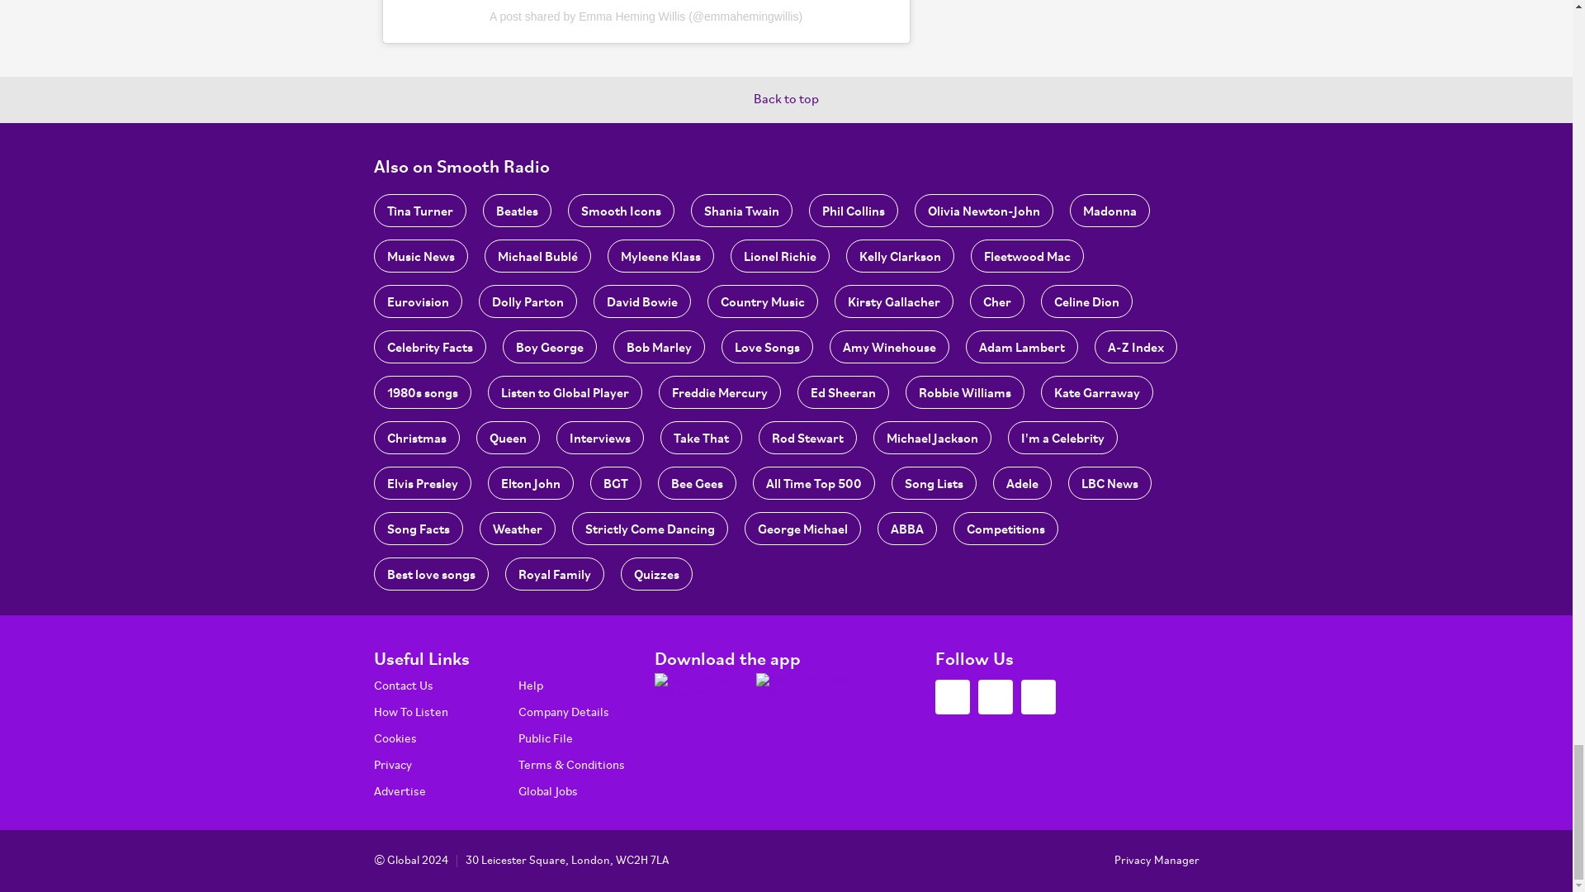 The width and height of the screenshot is (1585, 892). I want to click on Follow Smooth on Facebook, so click(951, 697).